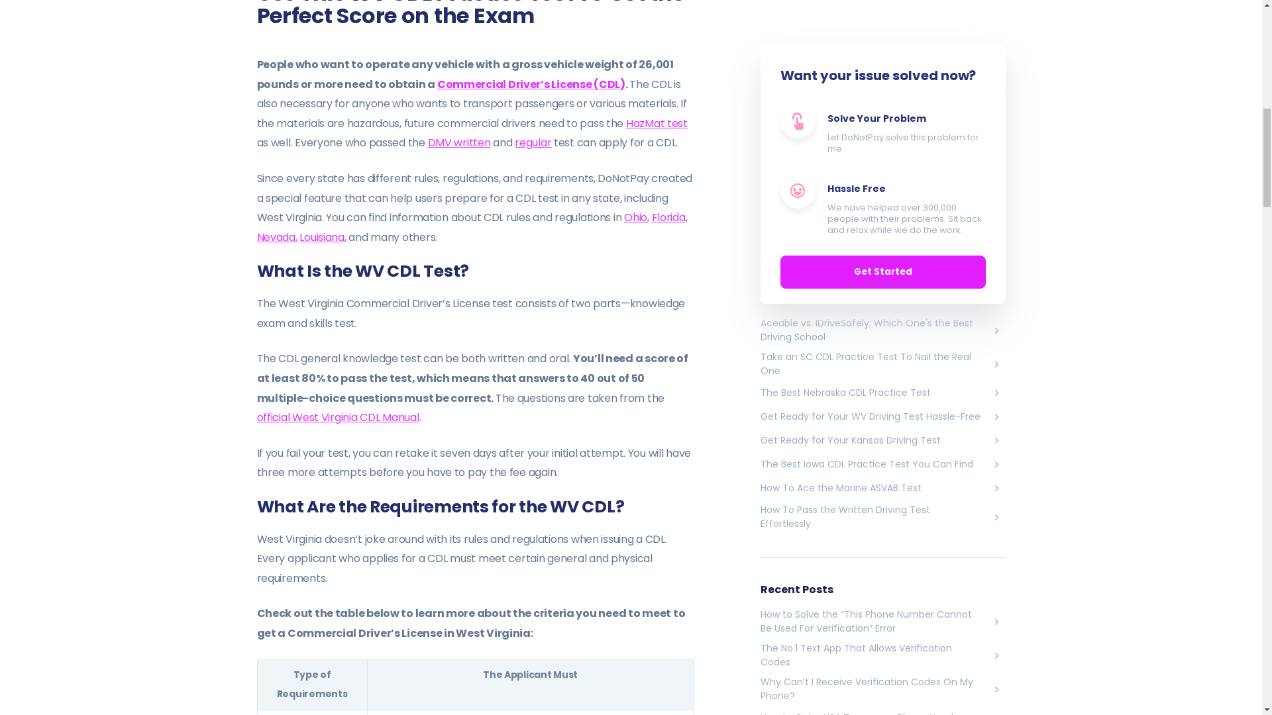 Image resolution: width=1272 pixels, height=715 pixels. I want to click on Florida, so click(668, 217).